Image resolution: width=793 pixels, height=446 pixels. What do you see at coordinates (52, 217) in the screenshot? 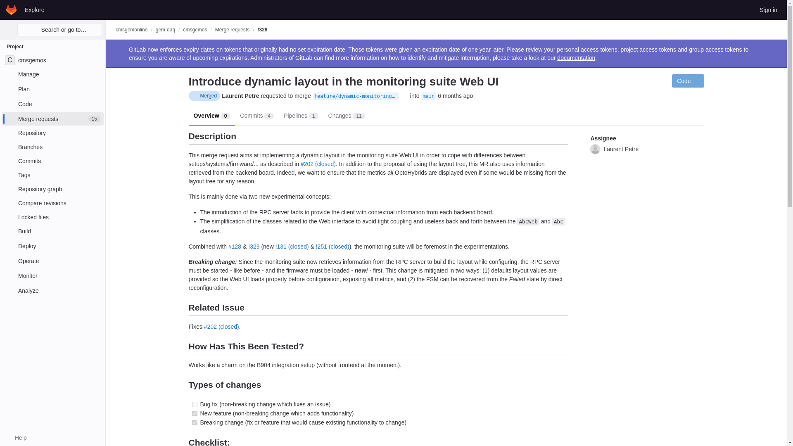
I see `Operate` at bounding box center [52, 217].